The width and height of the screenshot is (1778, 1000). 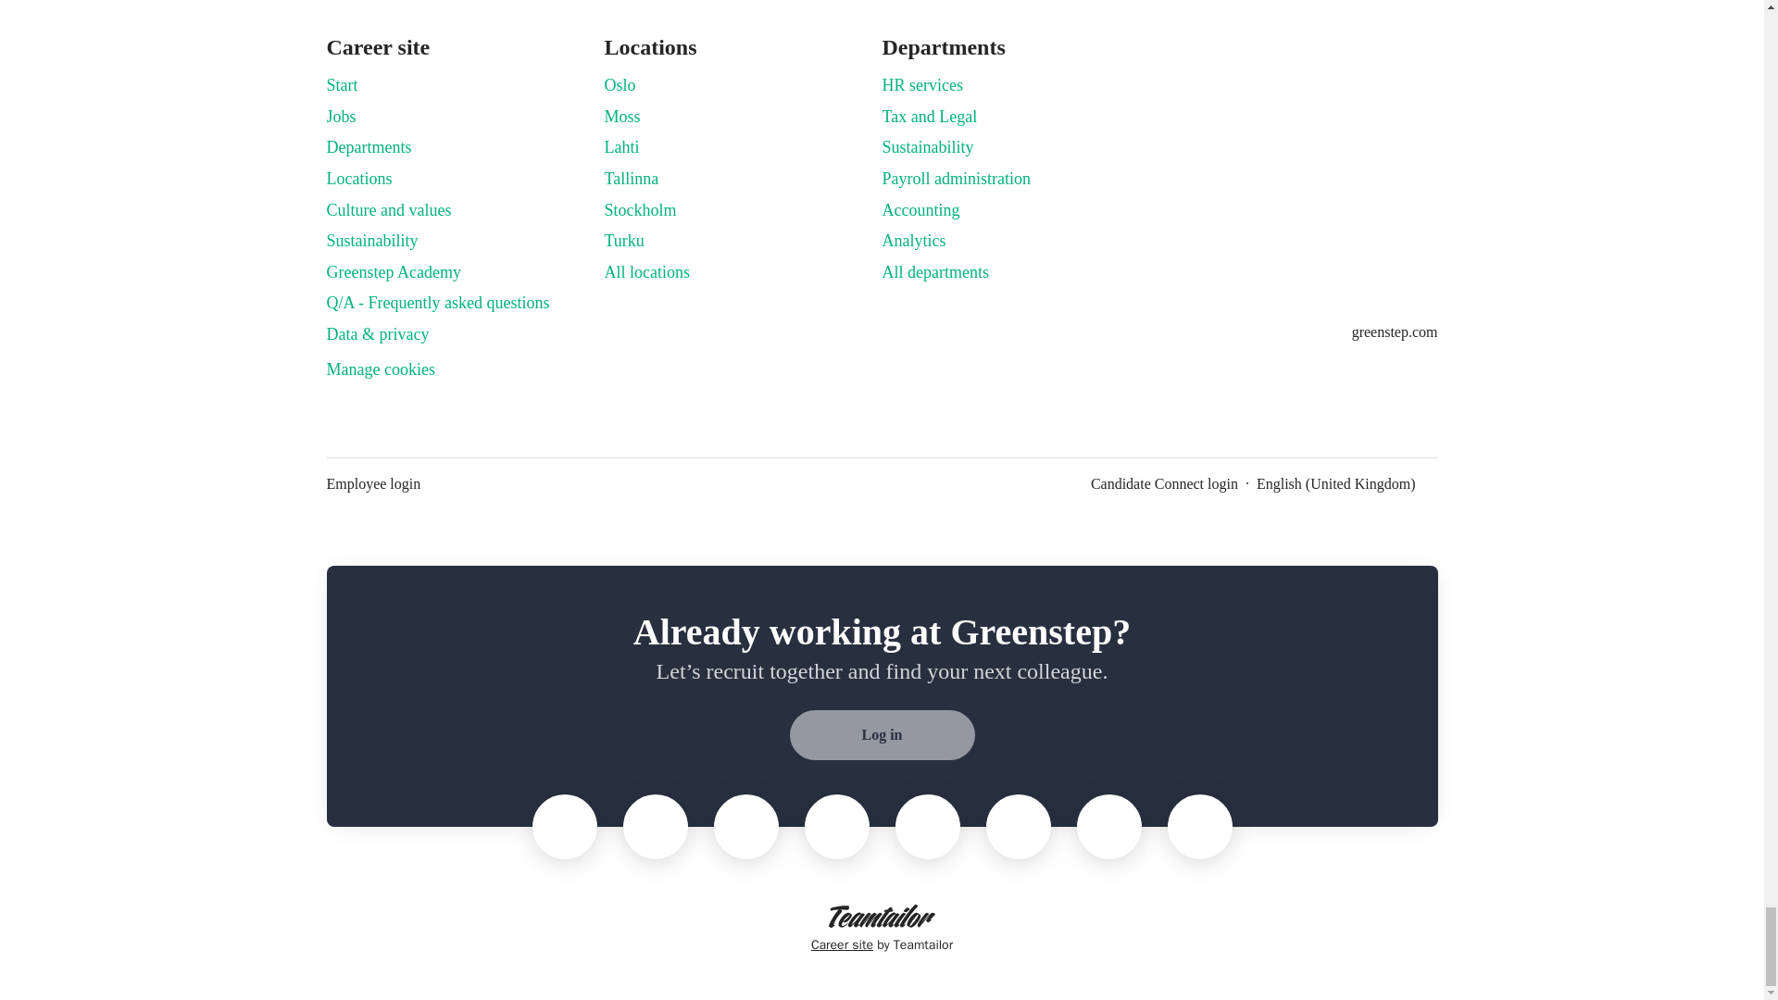 I want to click on Sirpa Ontronen, so click(x=745, y=826).